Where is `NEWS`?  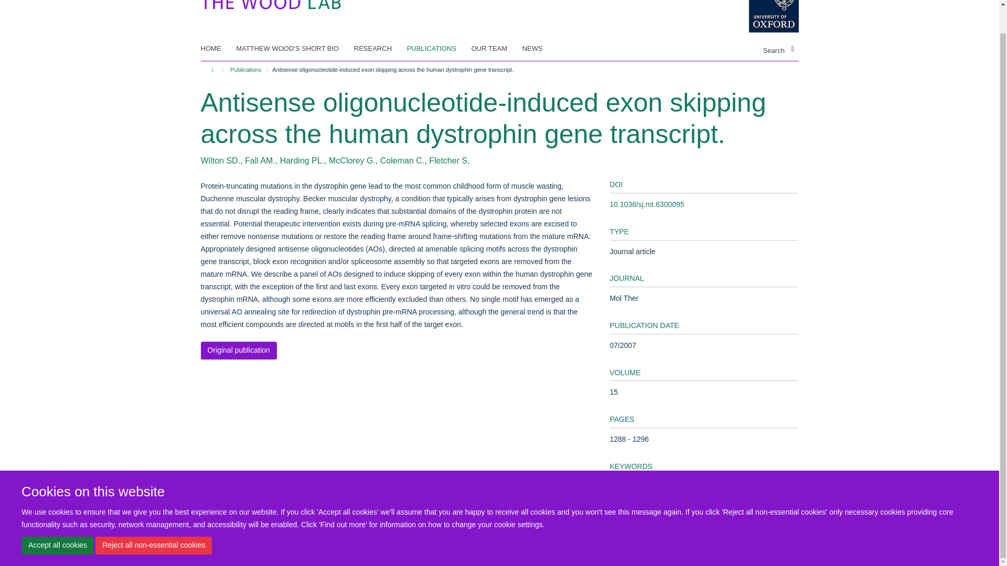
NEWS is located at coordinates (539, 48).